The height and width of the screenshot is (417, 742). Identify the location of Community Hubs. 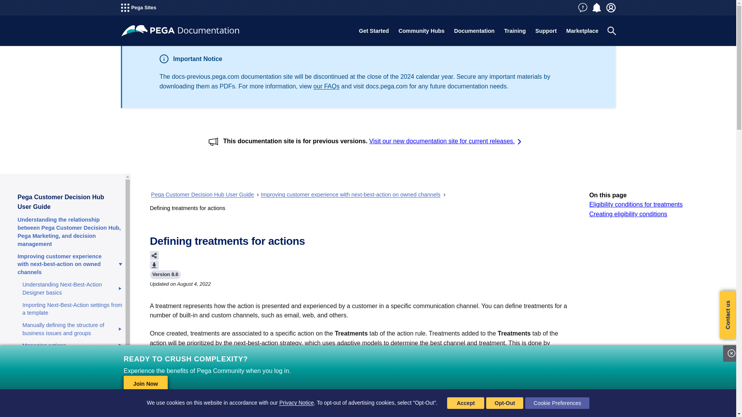
(422, 31).